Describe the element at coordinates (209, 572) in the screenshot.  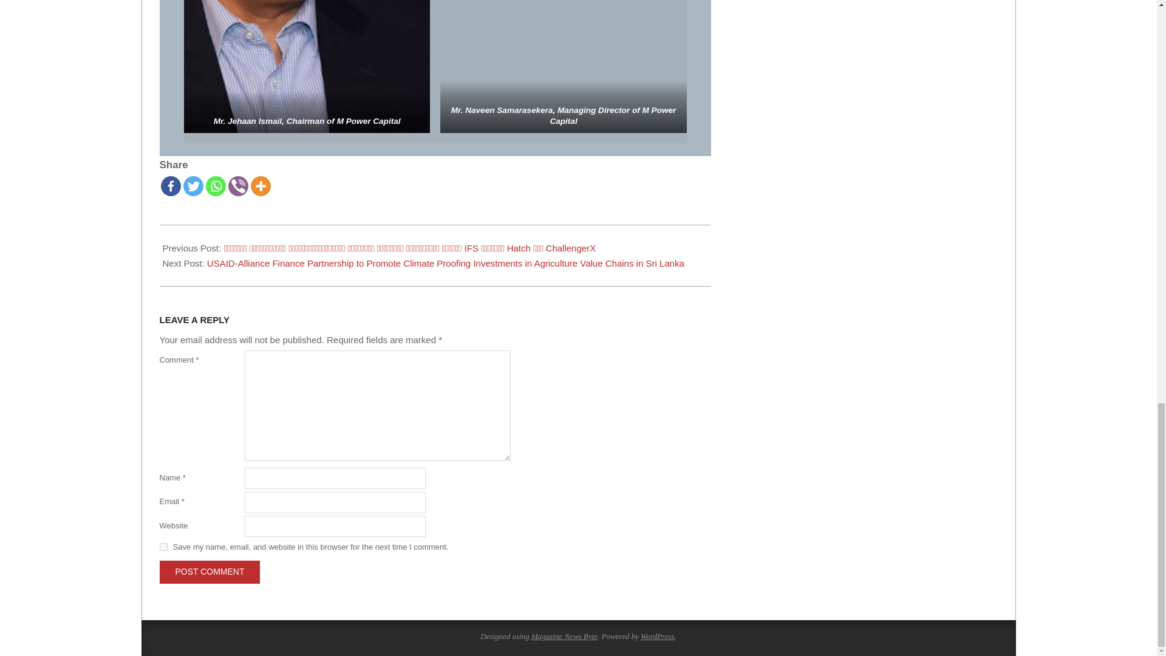
I see `Post Comment` at that location.